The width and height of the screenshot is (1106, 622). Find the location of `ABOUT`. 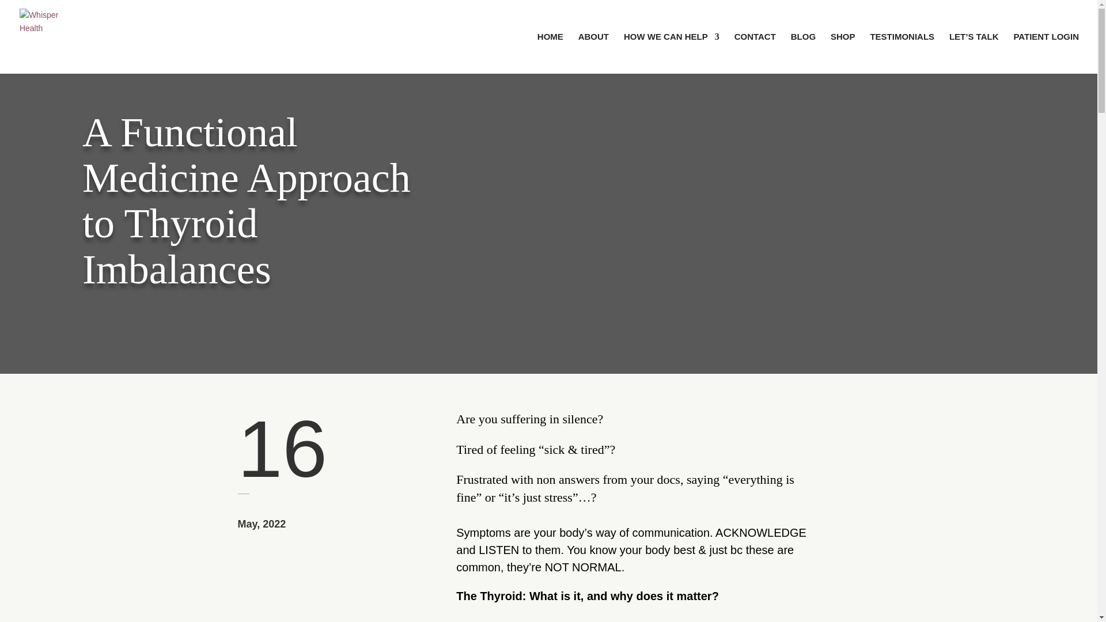

ABOUT is located at coordinates (593, 53).